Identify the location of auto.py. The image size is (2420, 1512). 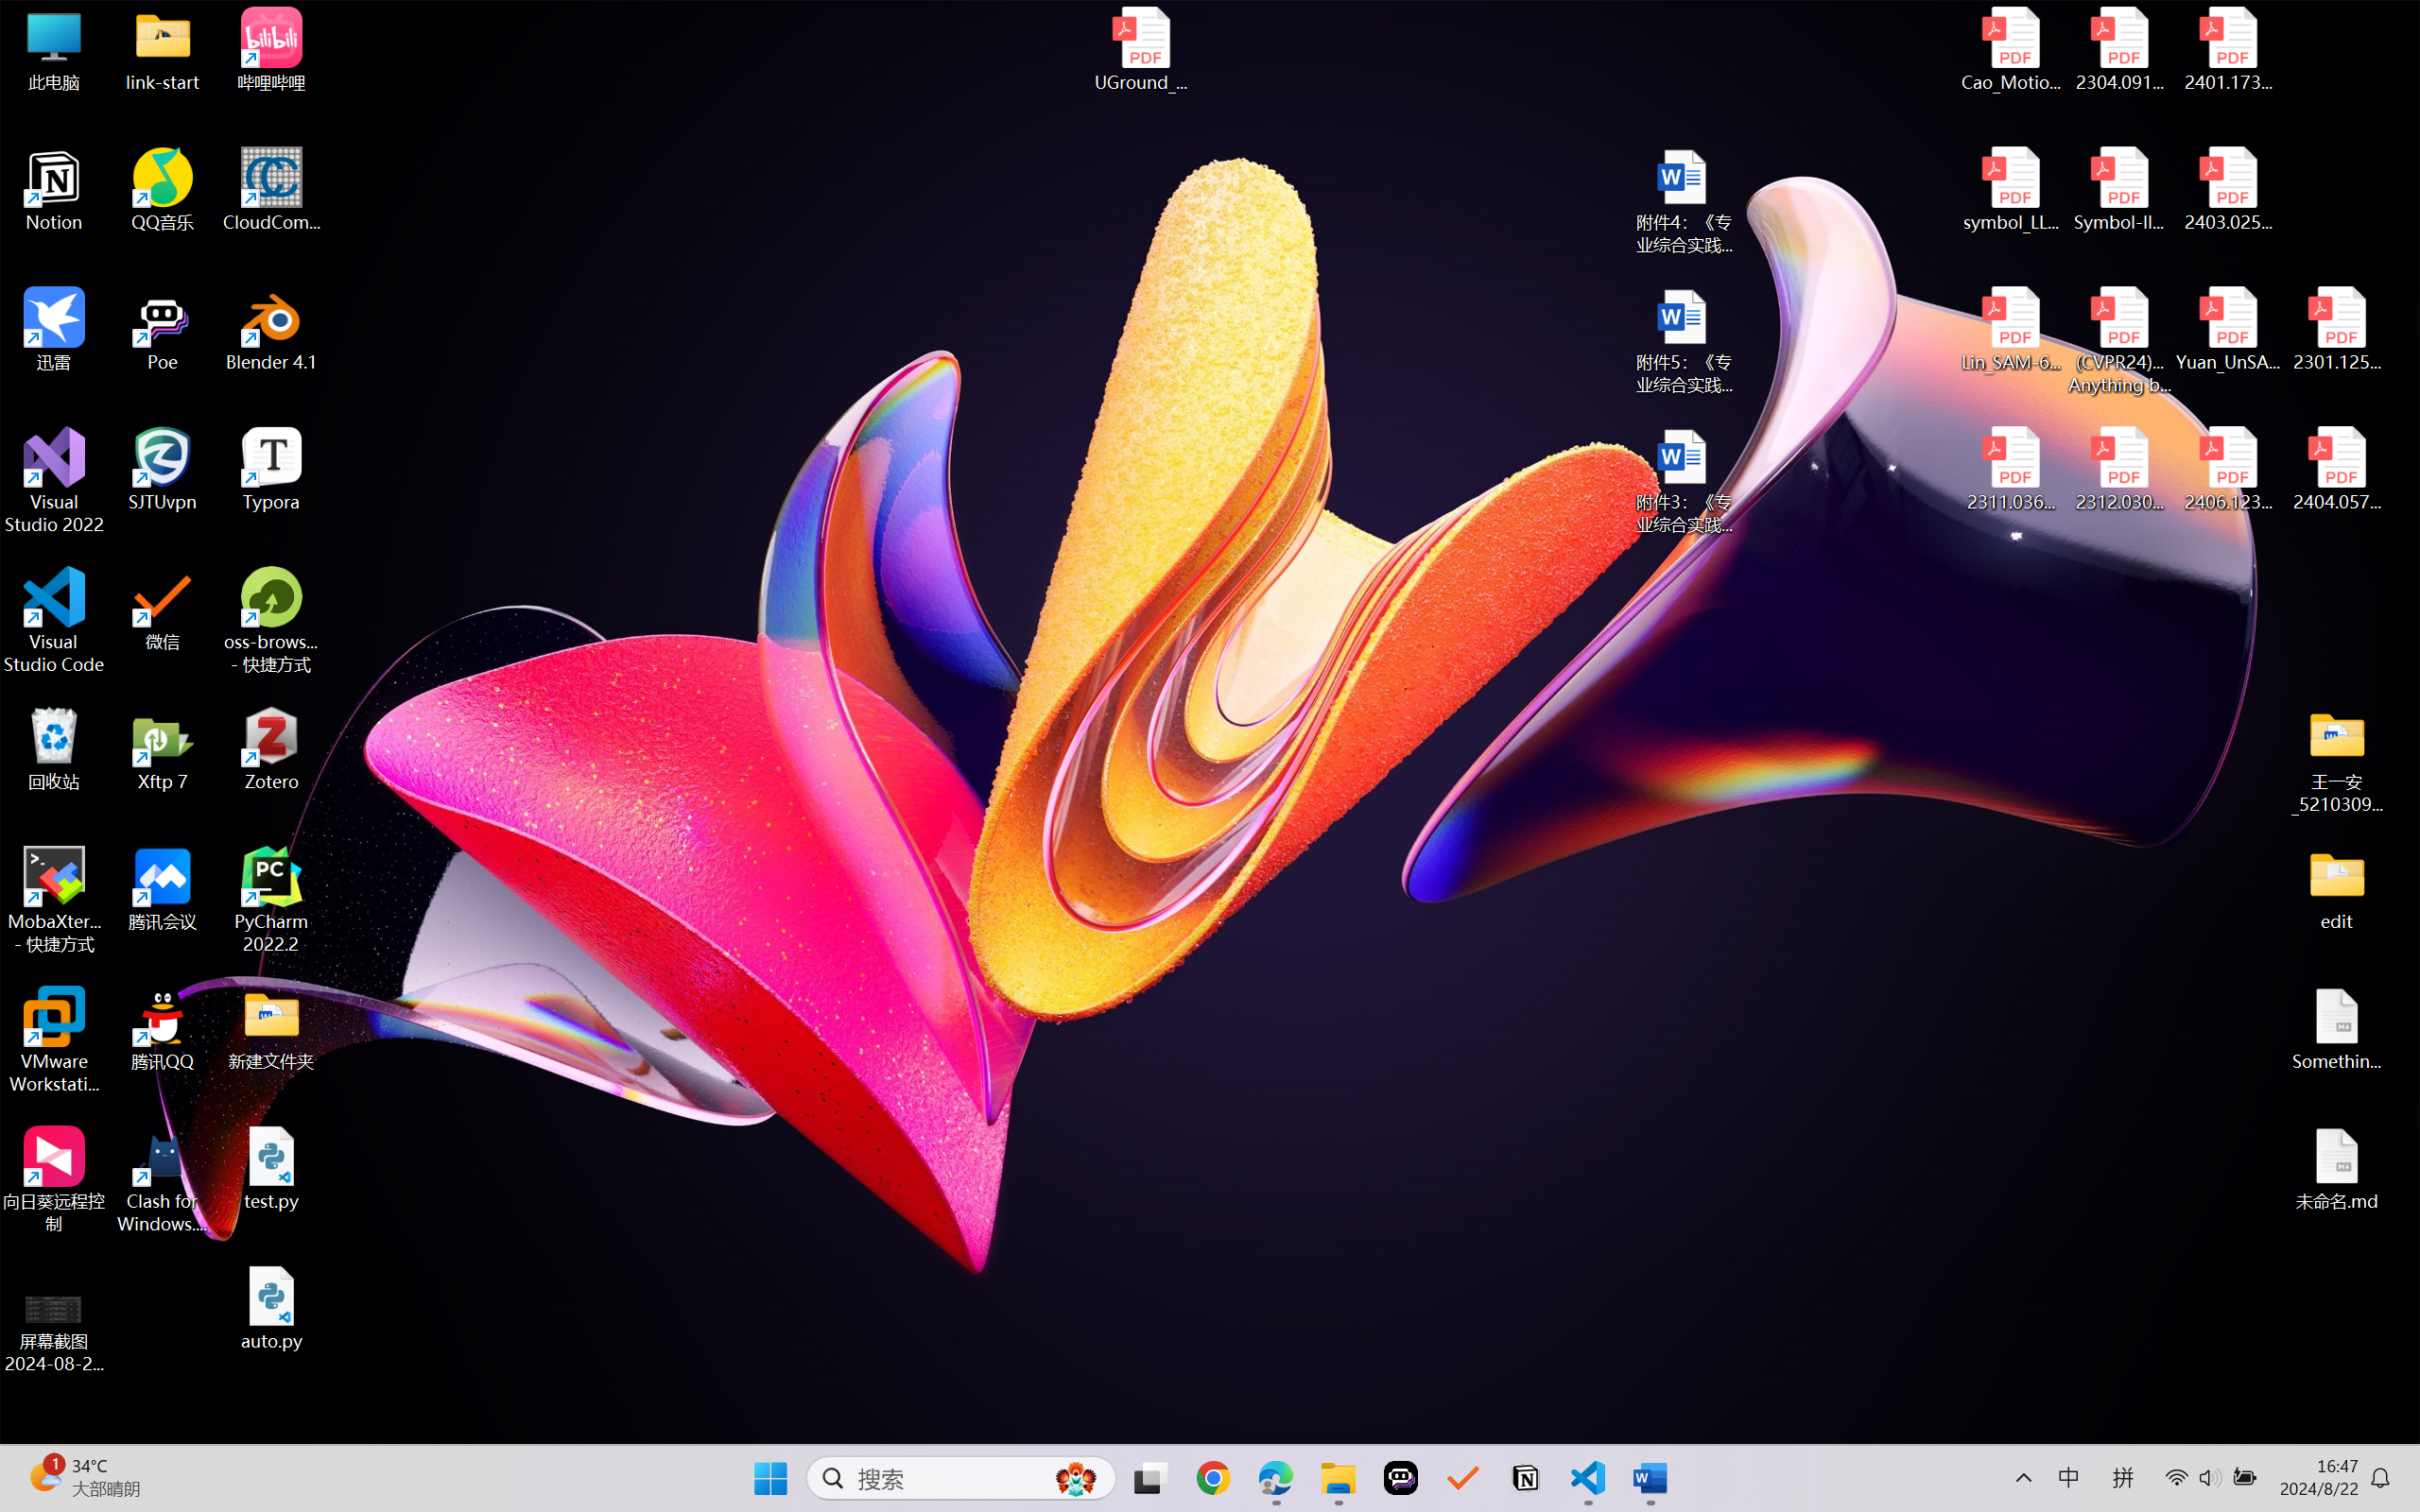
(272, 1309).